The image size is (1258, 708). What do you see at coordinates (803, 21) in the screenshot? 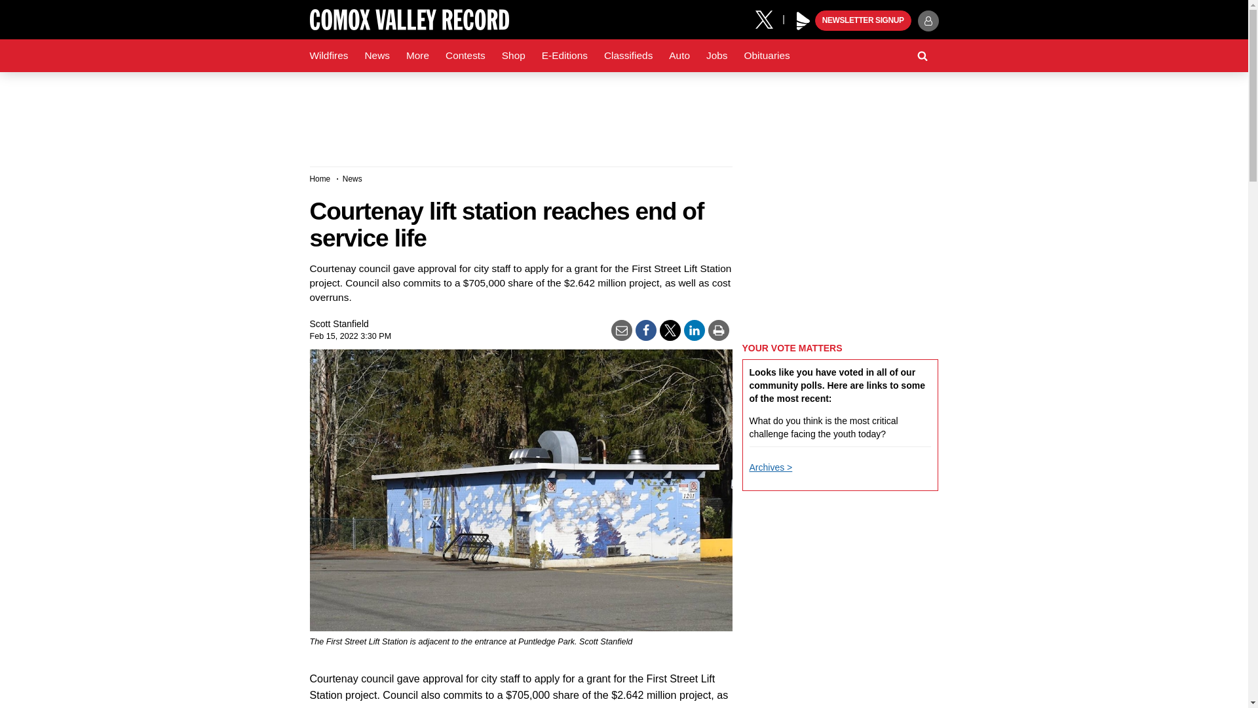
I see `Play` at bounding box center [803, 21].